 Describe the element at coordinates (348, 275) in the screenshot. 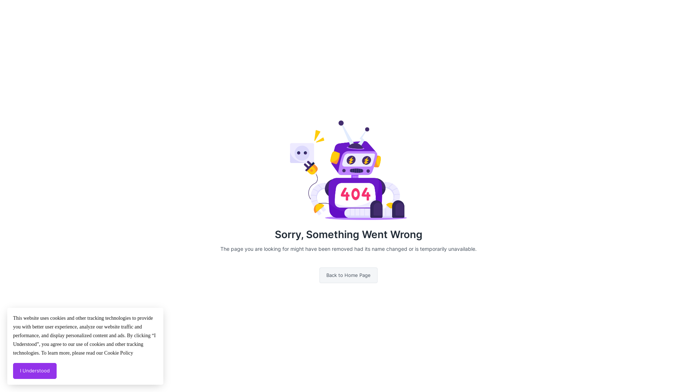

I see `Back to Home Page` at that location.